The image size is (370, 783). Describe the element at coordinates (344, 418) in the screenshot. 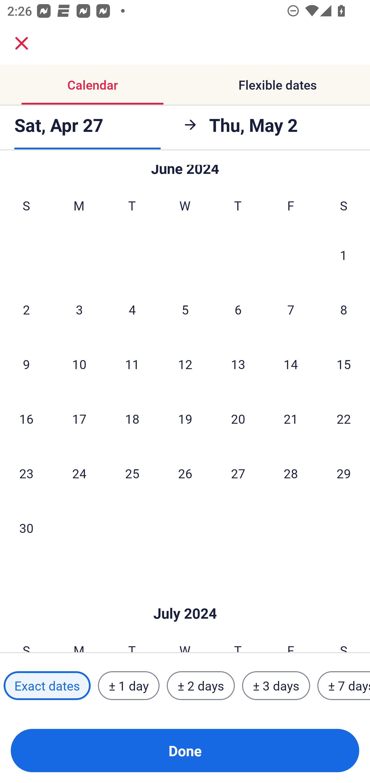

I see `22 Saturday, June 22, 2024` at that location.